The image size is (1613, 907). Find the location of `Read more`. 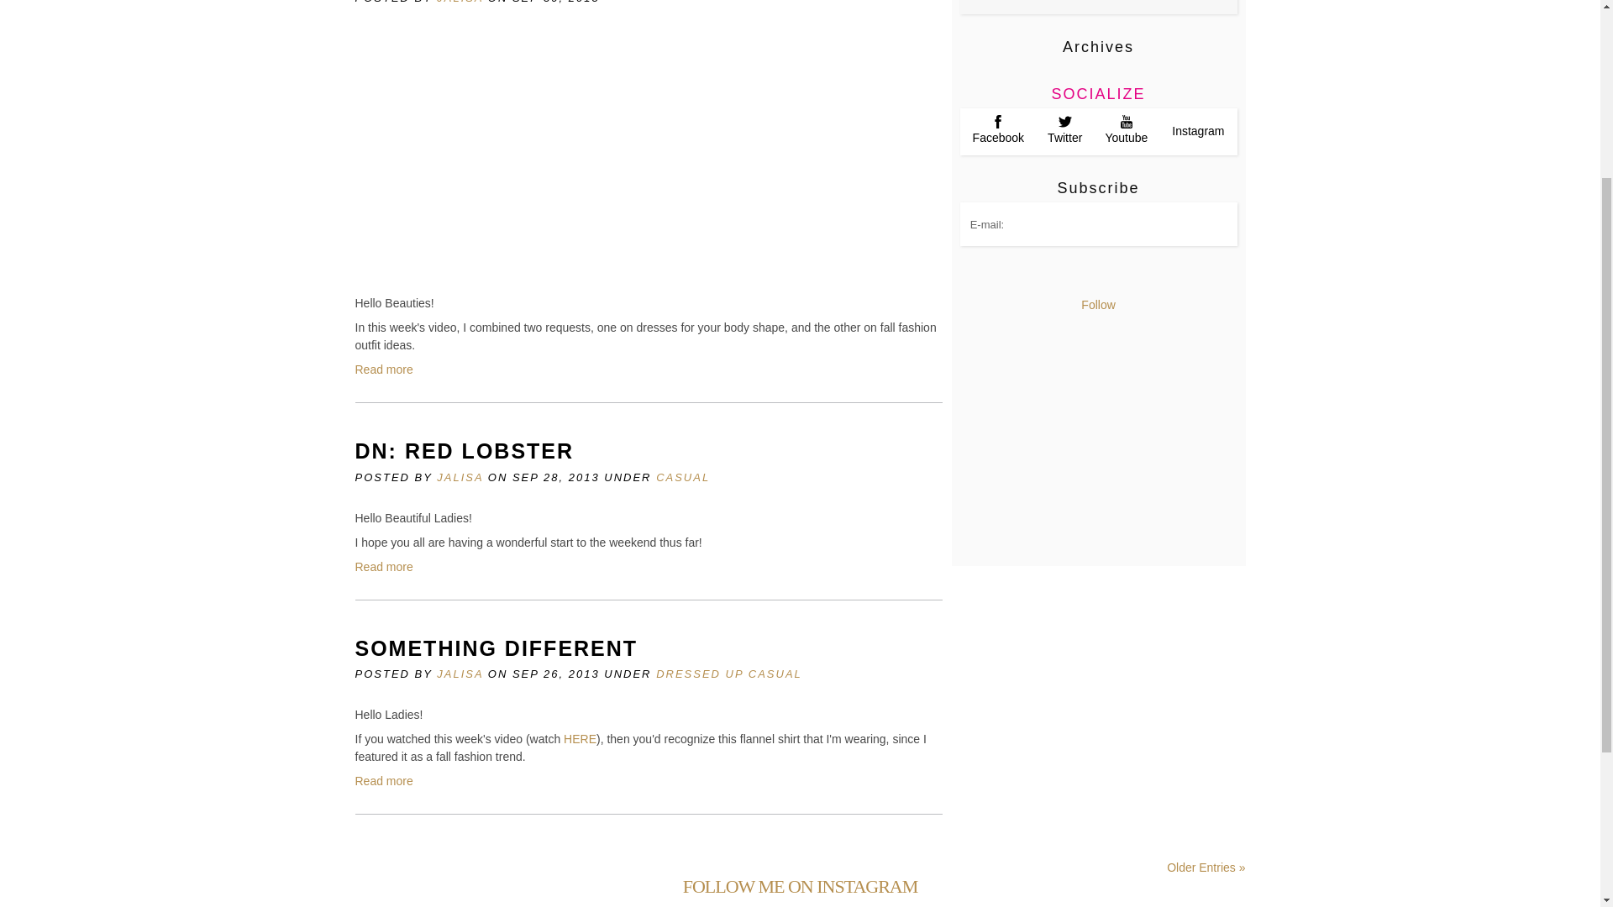

Read more is located at coordinates (383, 566).